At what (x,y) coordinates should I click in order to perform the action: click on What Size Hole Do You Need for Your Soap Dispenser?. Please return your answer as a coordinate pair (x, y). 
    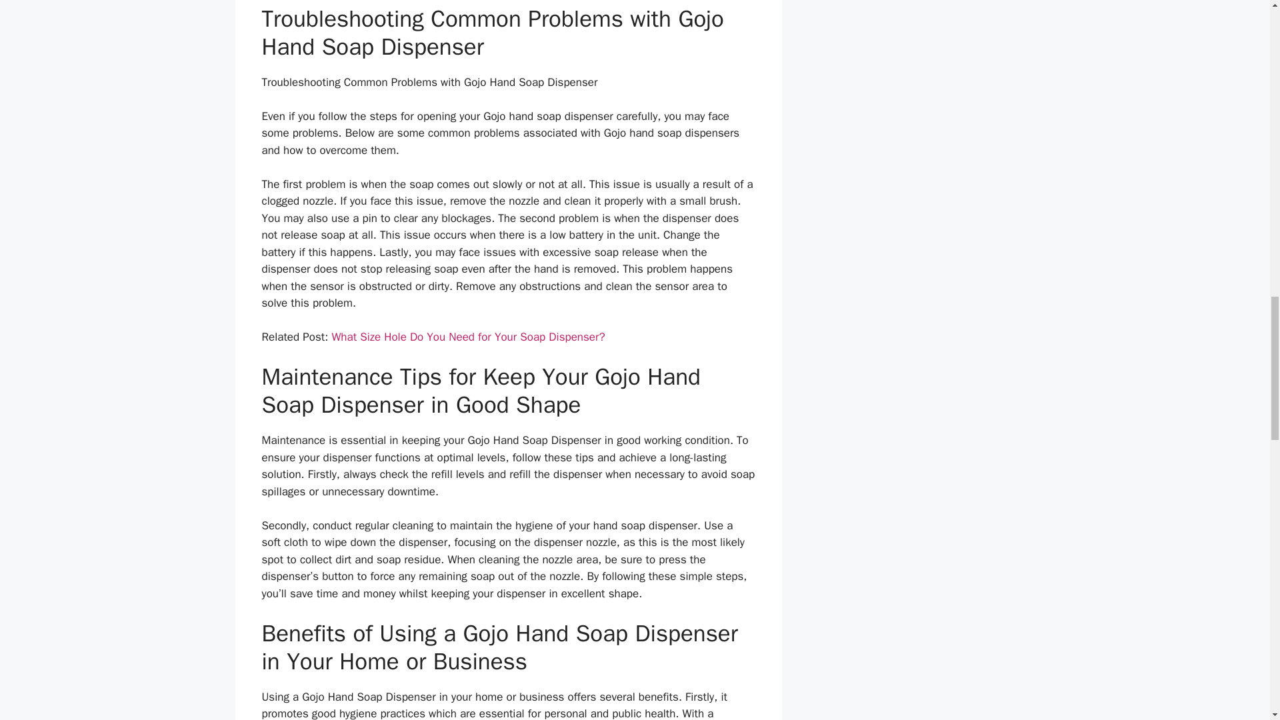
    Looking at the image, I should click on (468, 337).